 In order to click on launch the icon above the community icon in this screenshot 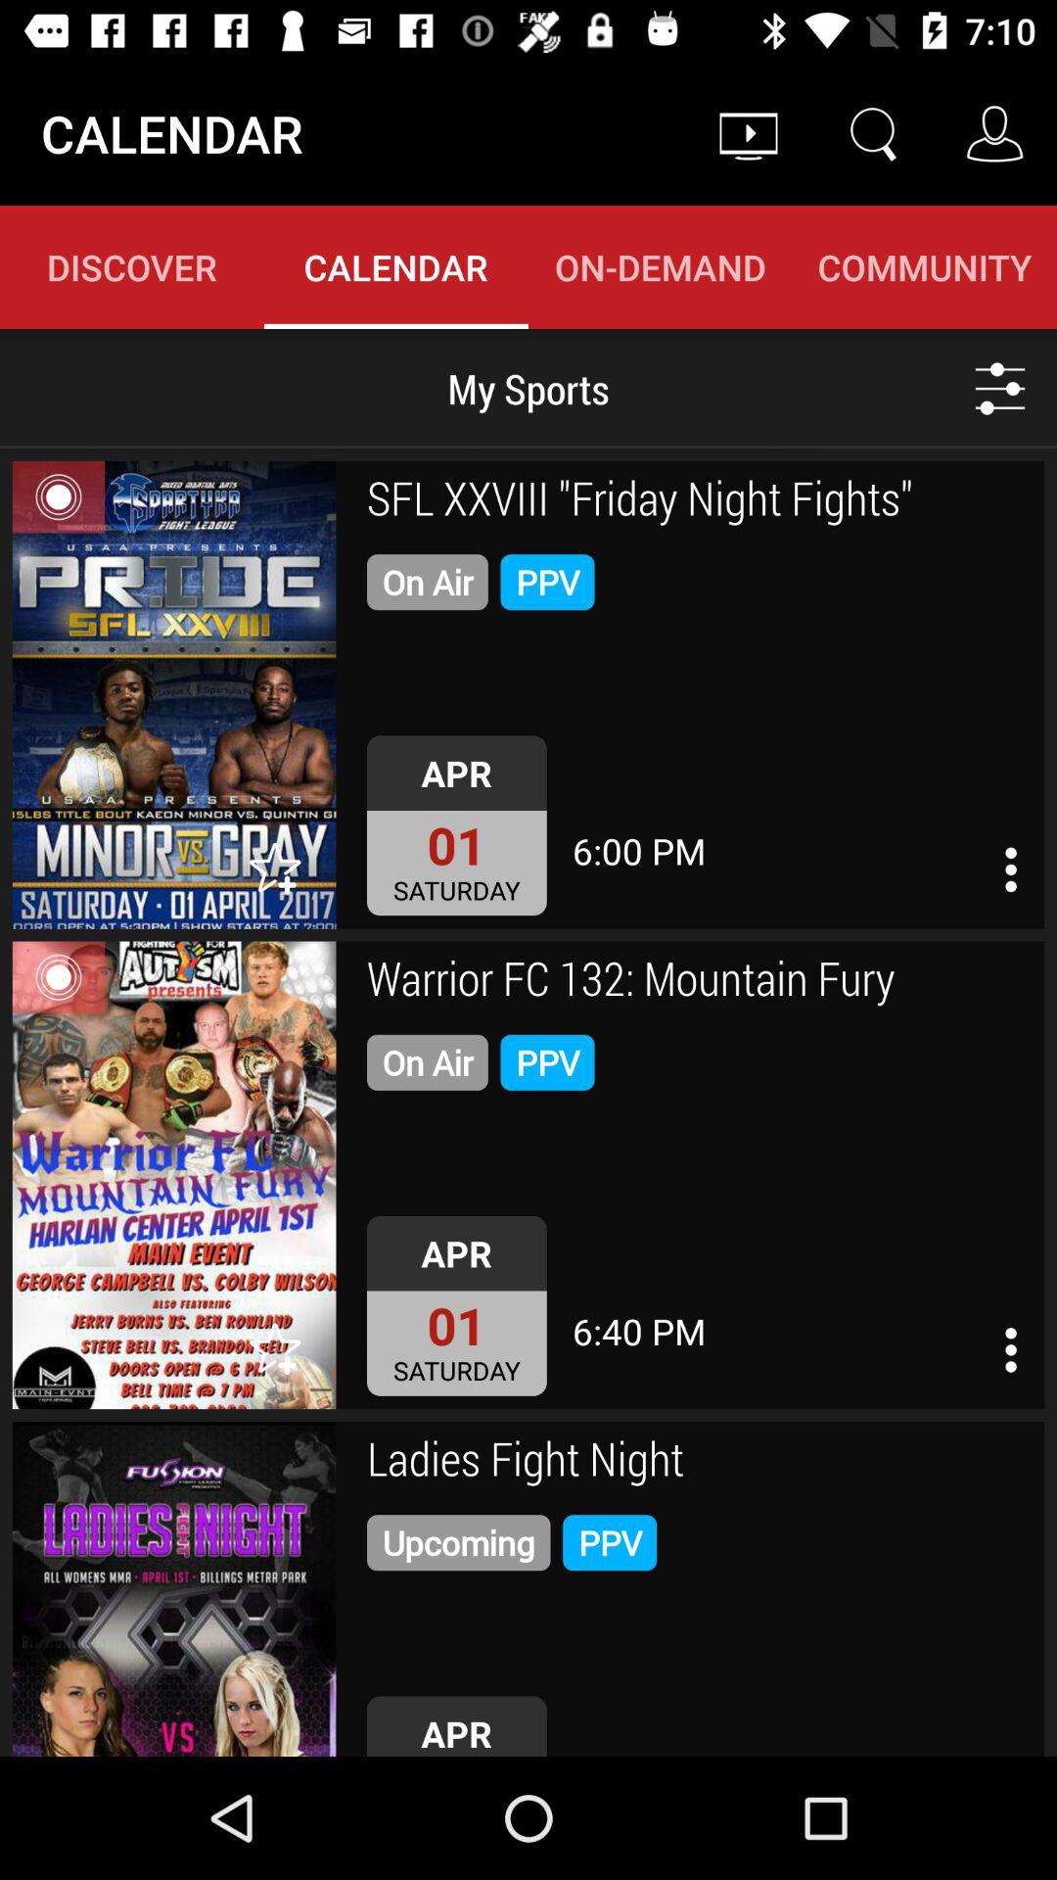, I will do `click(871, 133)`.